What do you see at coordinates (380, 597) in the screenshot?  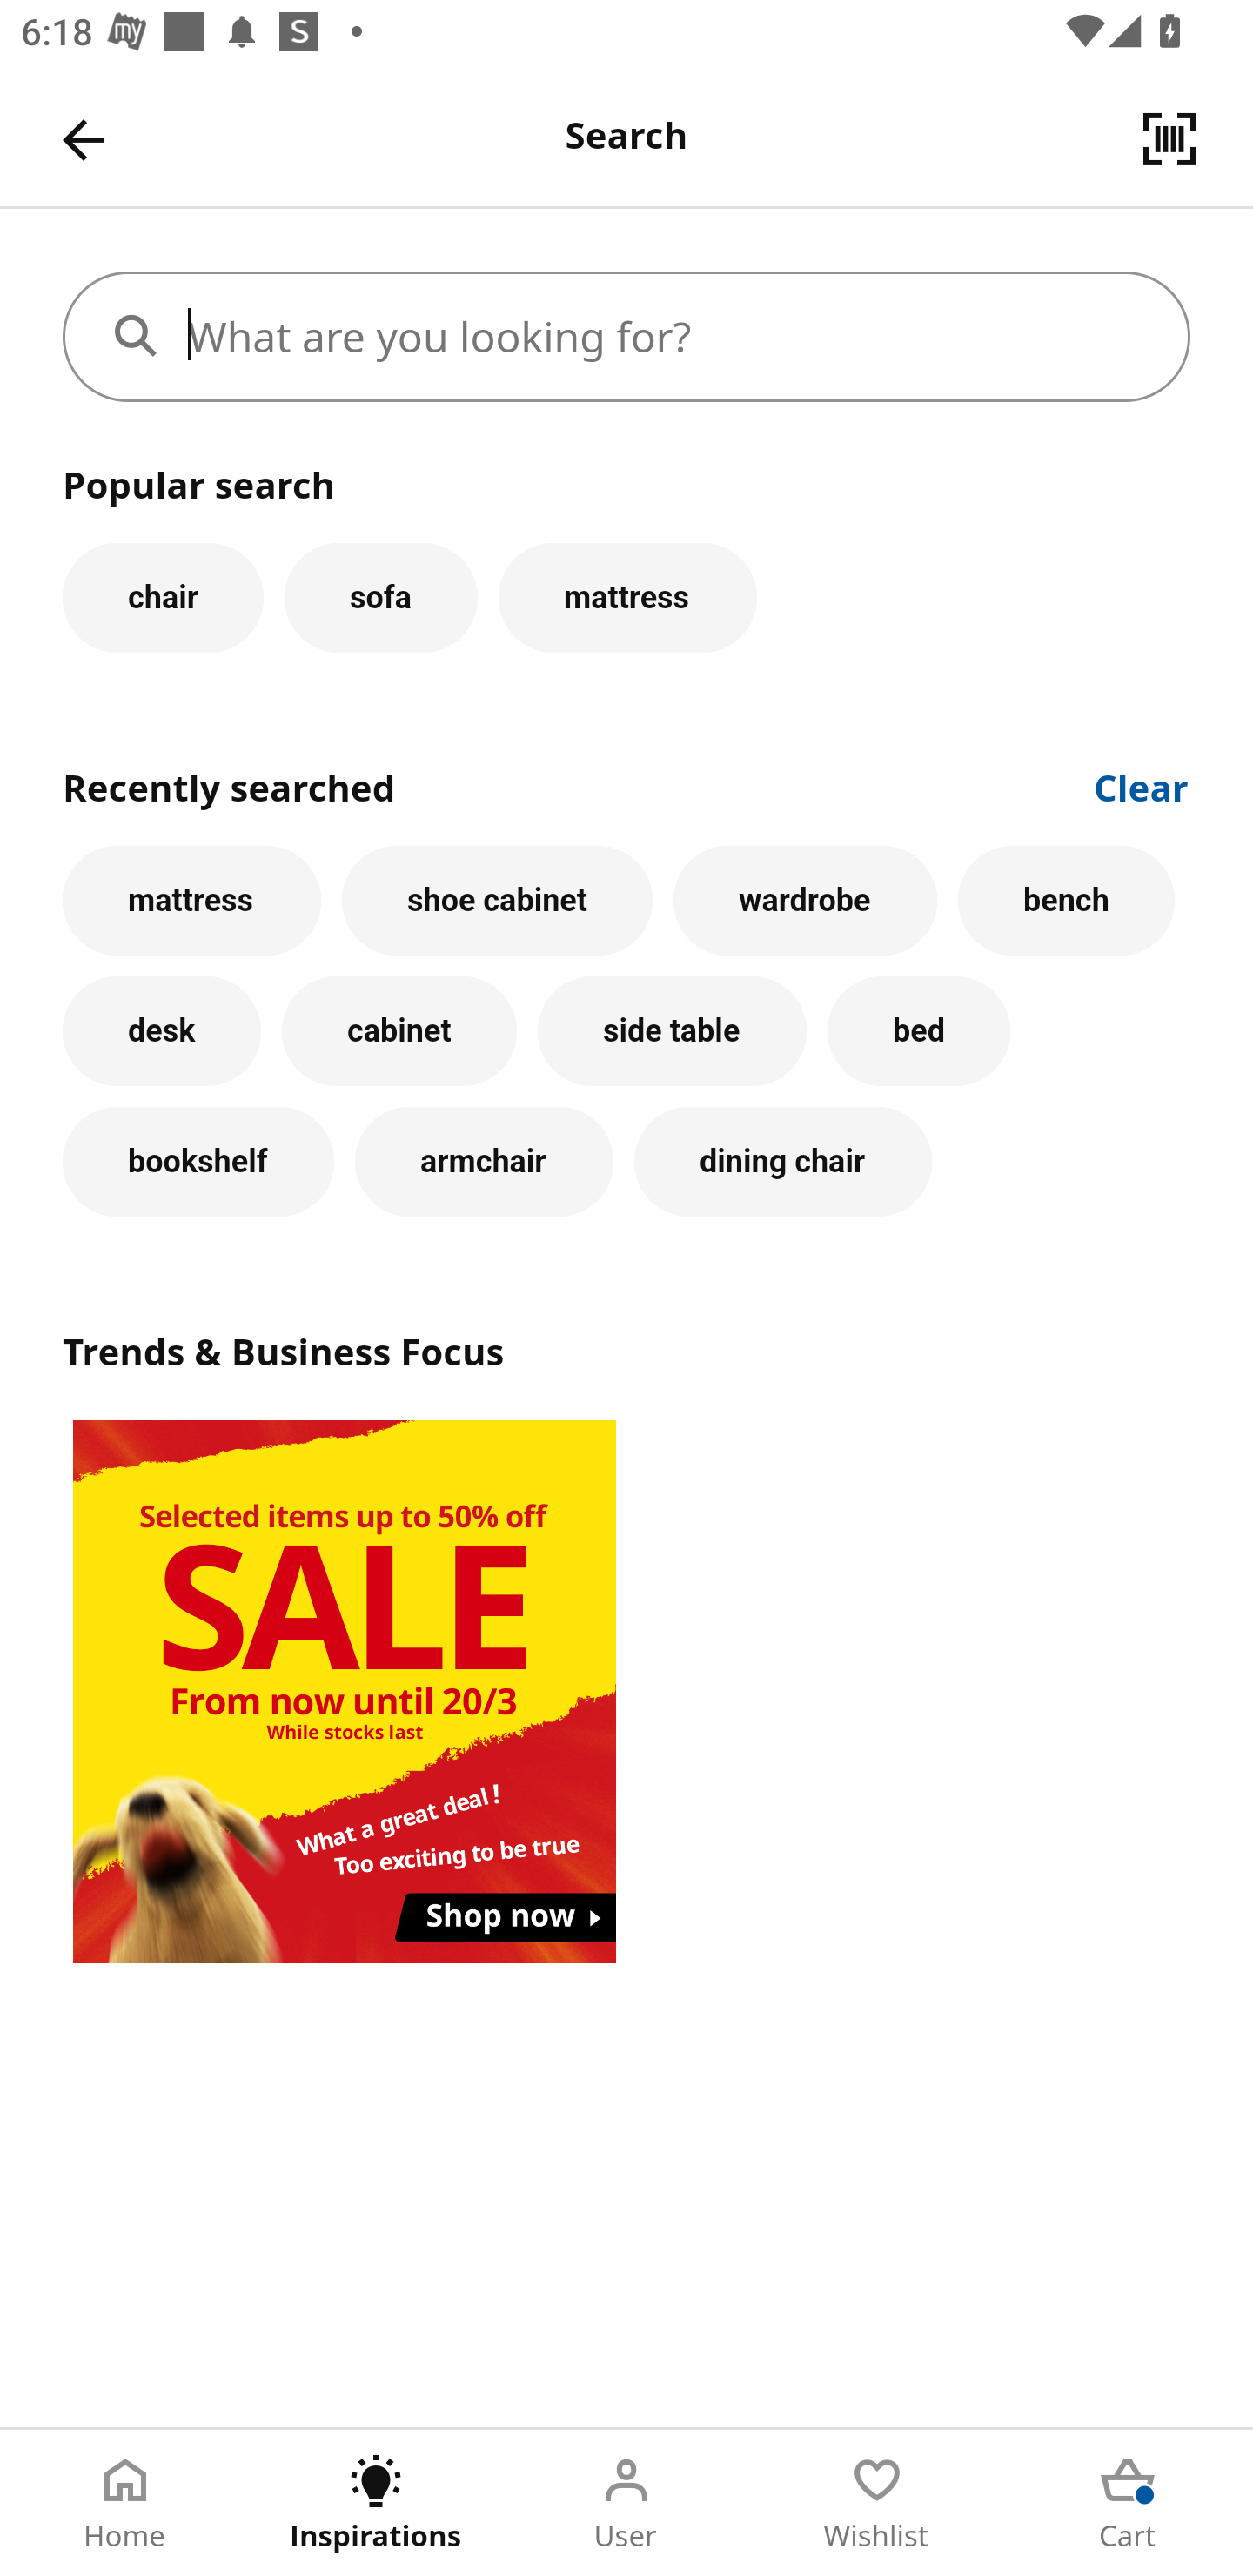 I see `sofa` at bounding box center [380, 597].